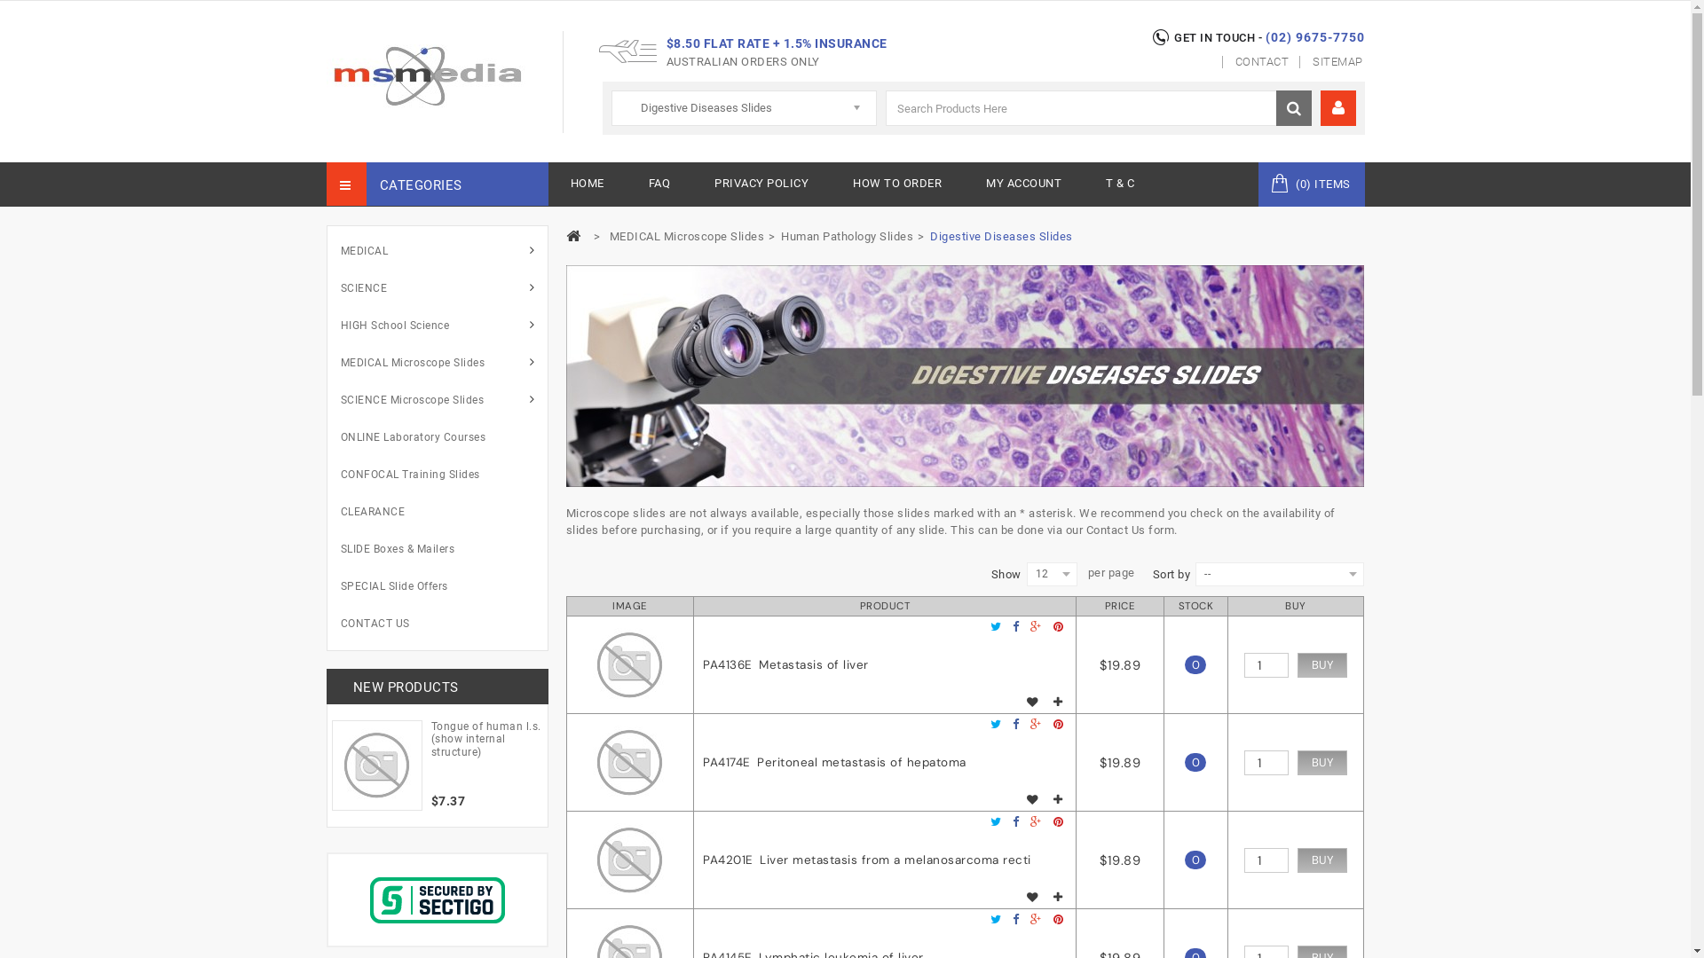 The width and height of the screenshot is (1704, 958). I want to click on Tweet, so click(996, 822).